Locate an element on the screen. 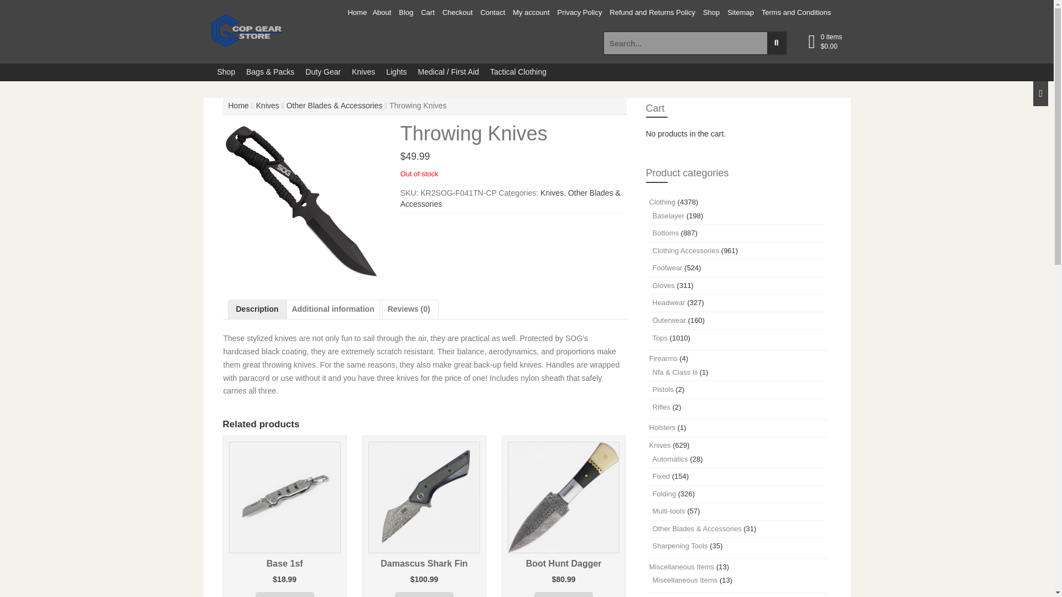 The height and width of the screenshot is (597, 1062). Home is located at coordinates (238, 105).